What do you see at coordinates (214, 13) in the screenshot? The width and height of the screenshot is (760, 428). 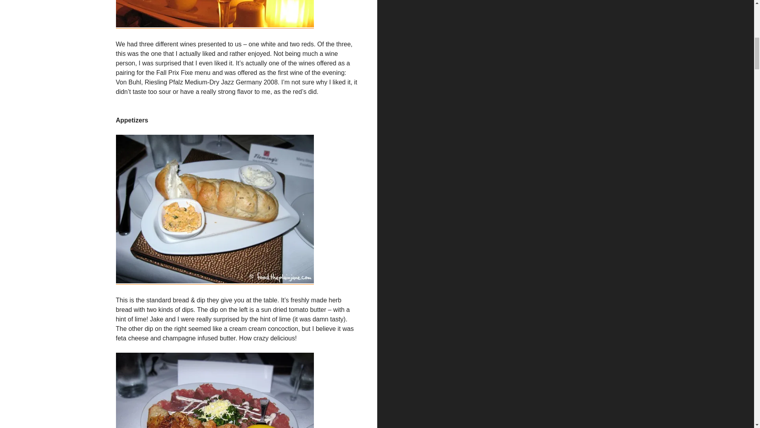 I see `Von Buhl Riesling Pfalz Medium Dry Jazz Germany 2008` at bounding box center [214, 13].